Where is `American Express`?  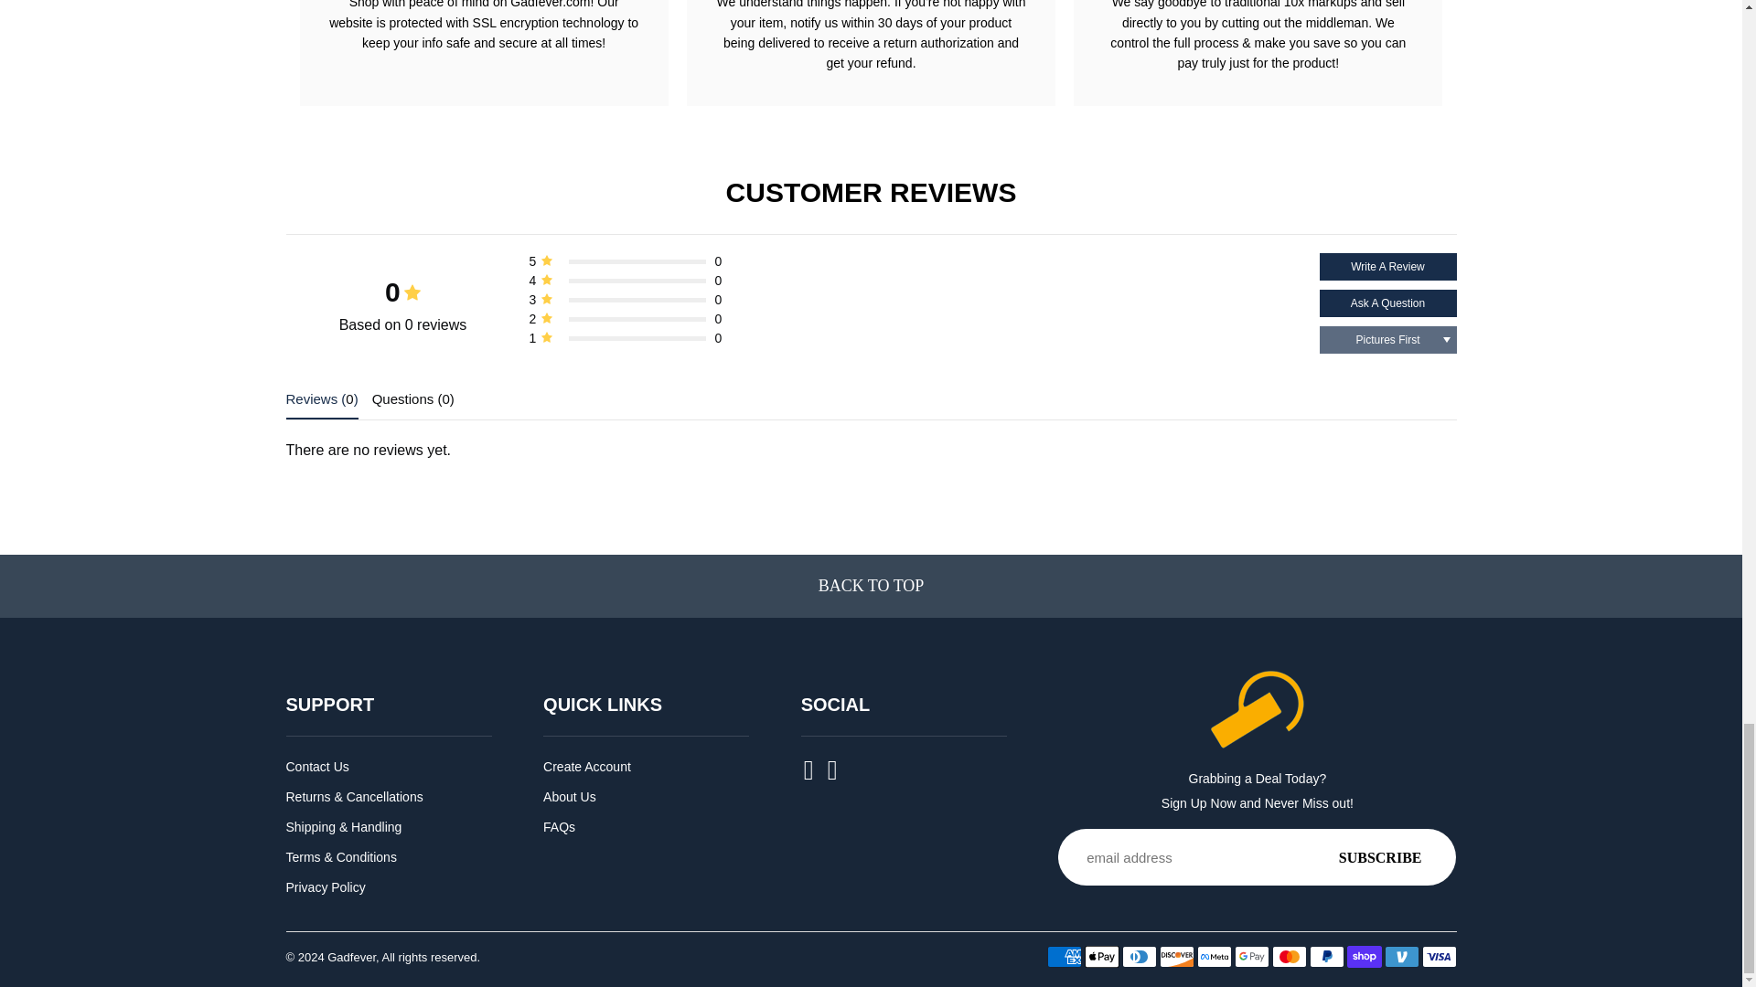 American Express is located at coordinates (1064, 956).